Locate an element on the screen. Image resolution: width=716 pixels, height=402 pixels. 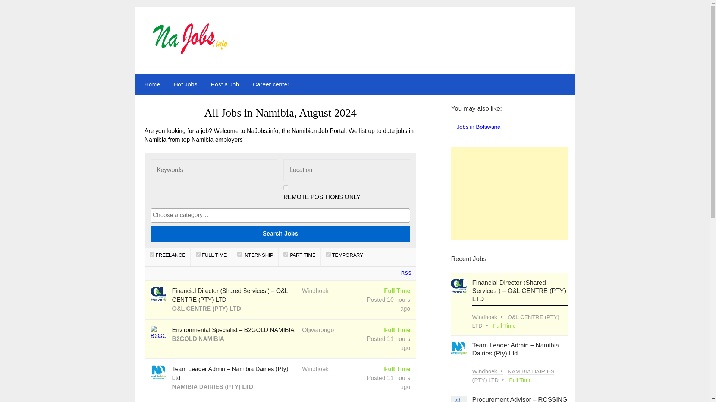
Career center is located at coordinates (271, 84).